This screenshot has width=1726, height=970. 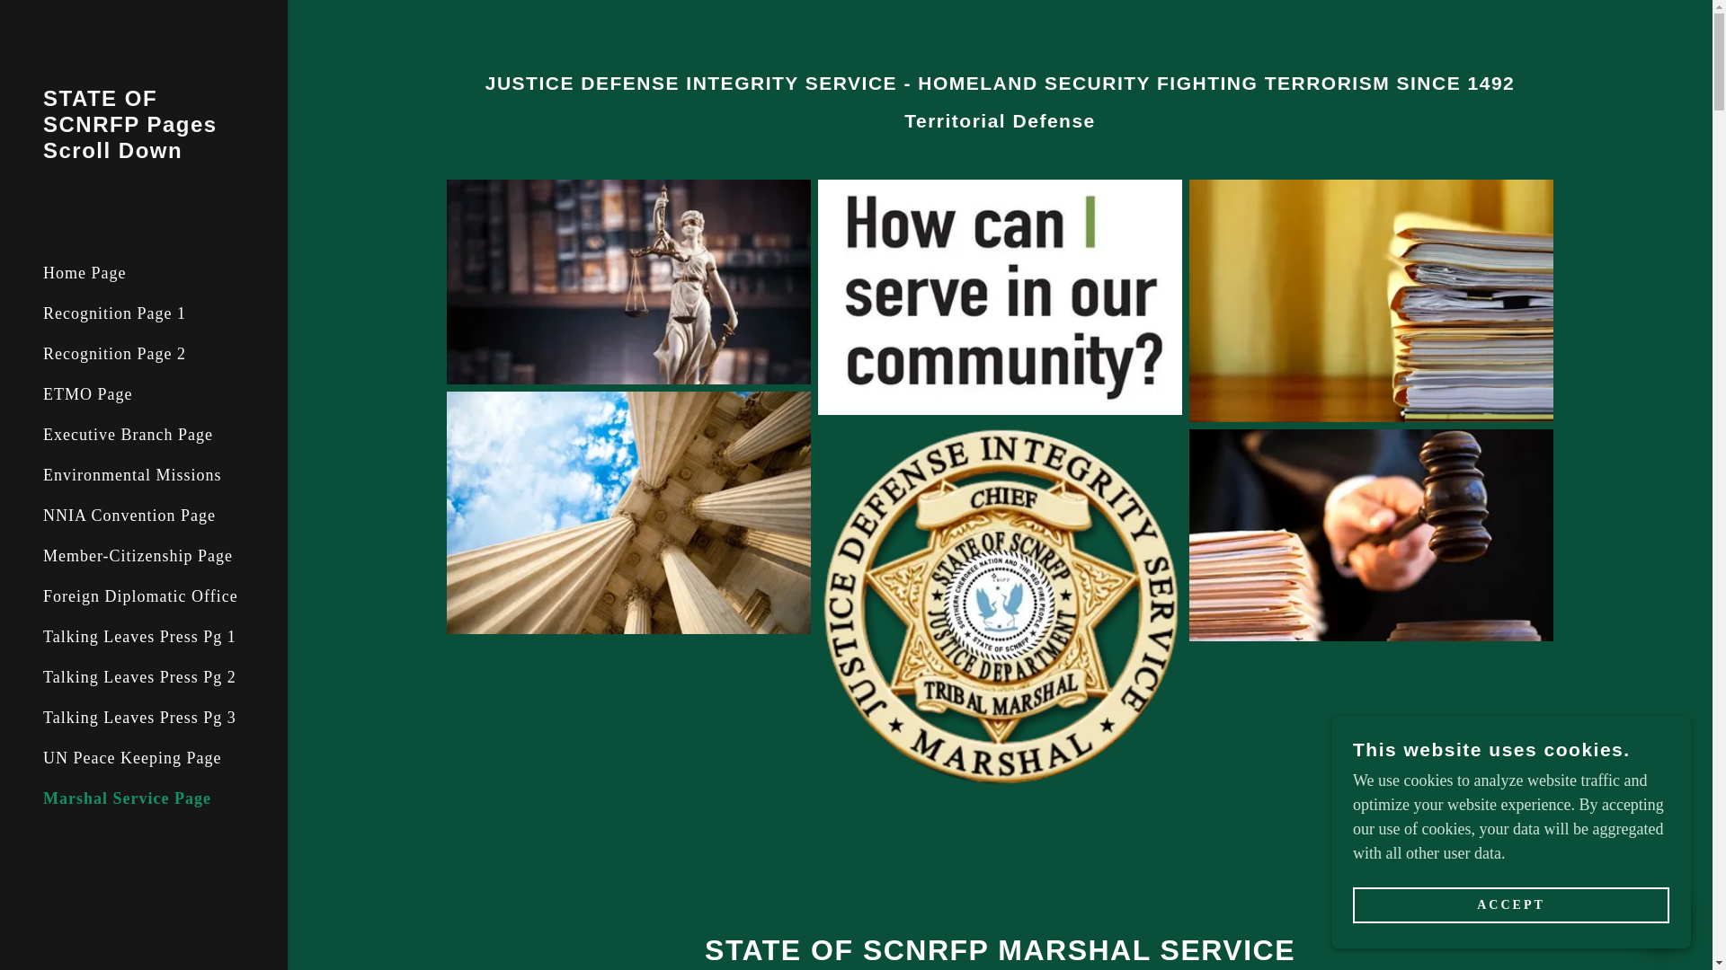 What do you see at coordinates (115, 313) in the screenshot?
I see `Recognition Page 1` at bounding box center [115, 313].